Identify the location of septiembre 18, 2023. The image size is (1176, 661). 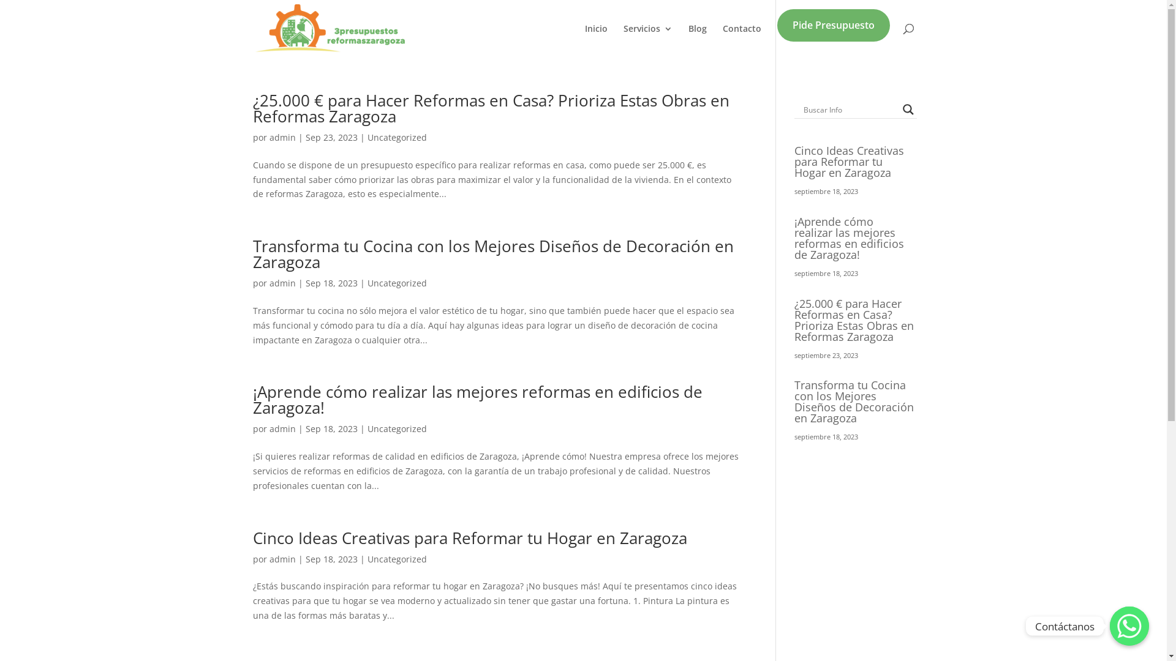
(826, 191).